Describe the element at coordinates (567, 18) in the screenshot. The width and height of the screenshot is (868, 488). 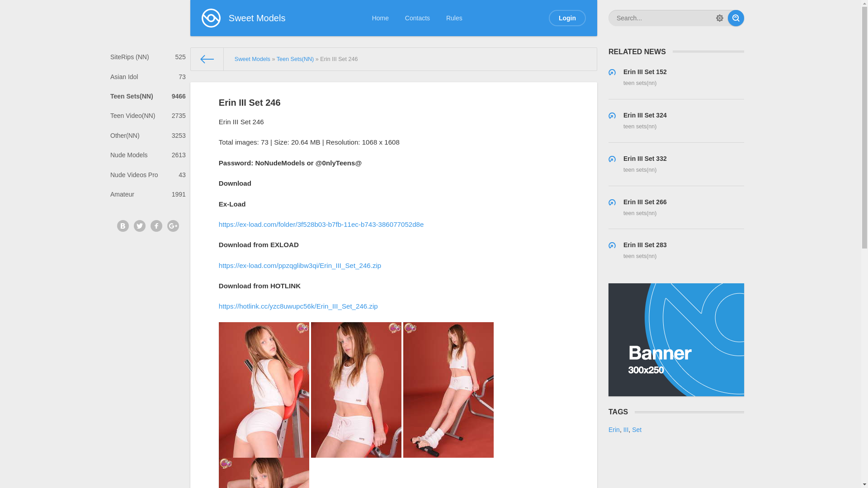
I see `Login` at that location.